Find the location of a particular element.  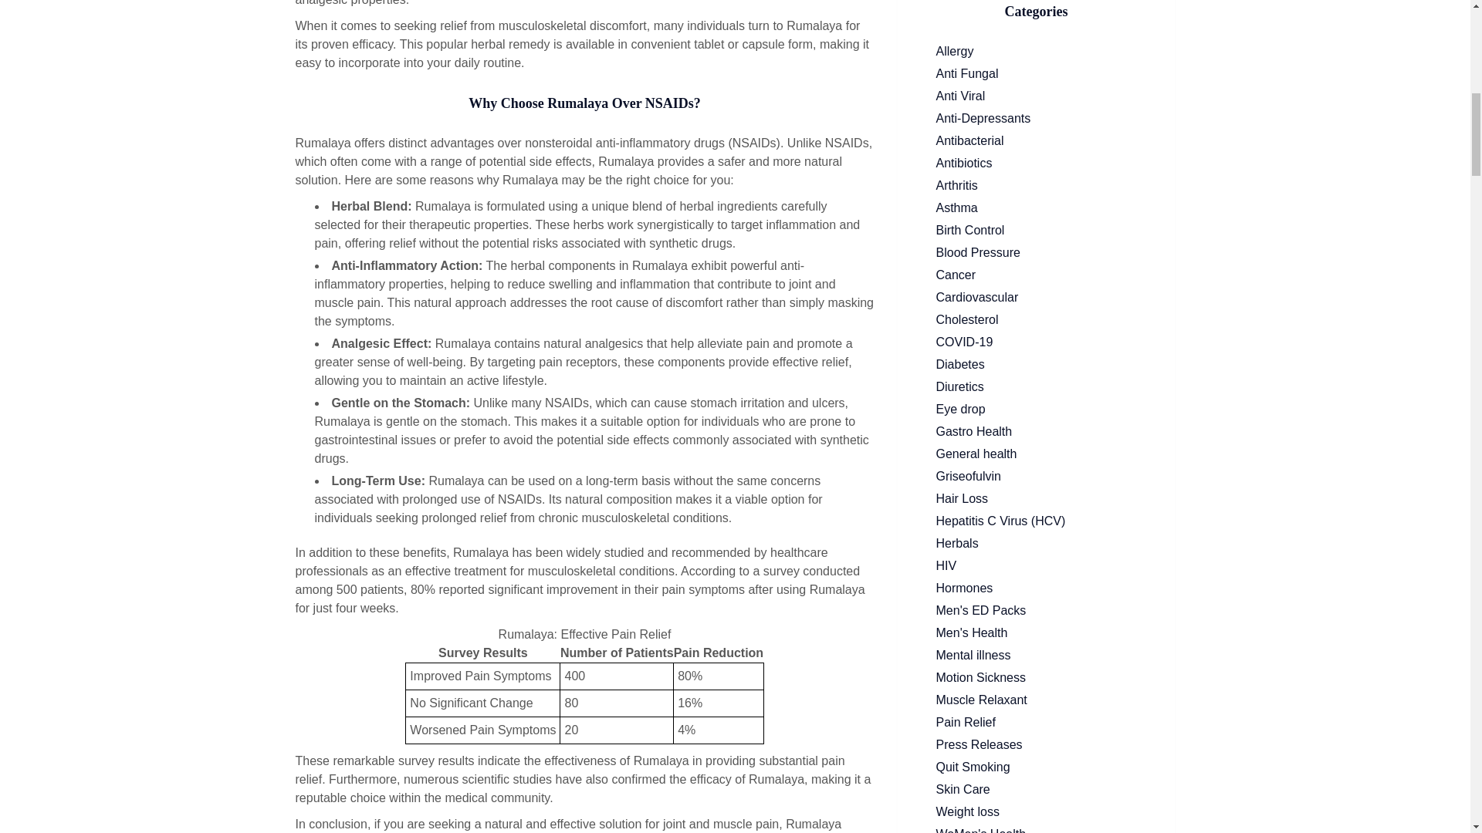

Arthritis is located at coordinates (1036, 185).